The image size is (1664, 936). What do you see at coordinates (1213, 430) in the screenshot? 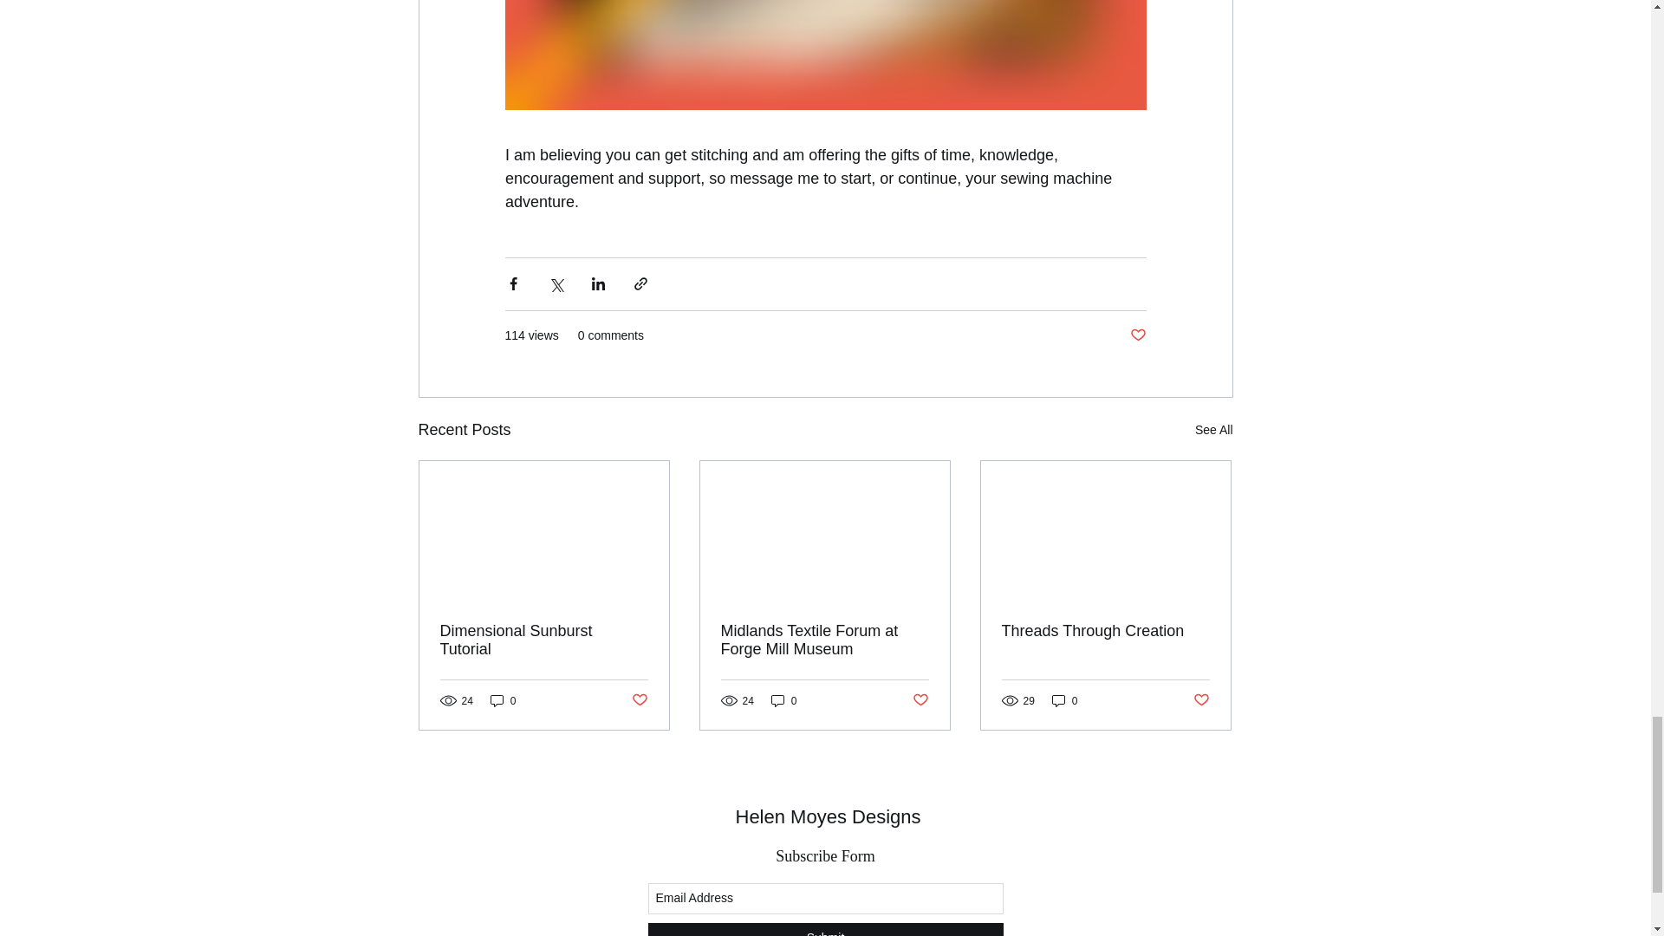
I see `See All` at bounding box center [1213, 430].